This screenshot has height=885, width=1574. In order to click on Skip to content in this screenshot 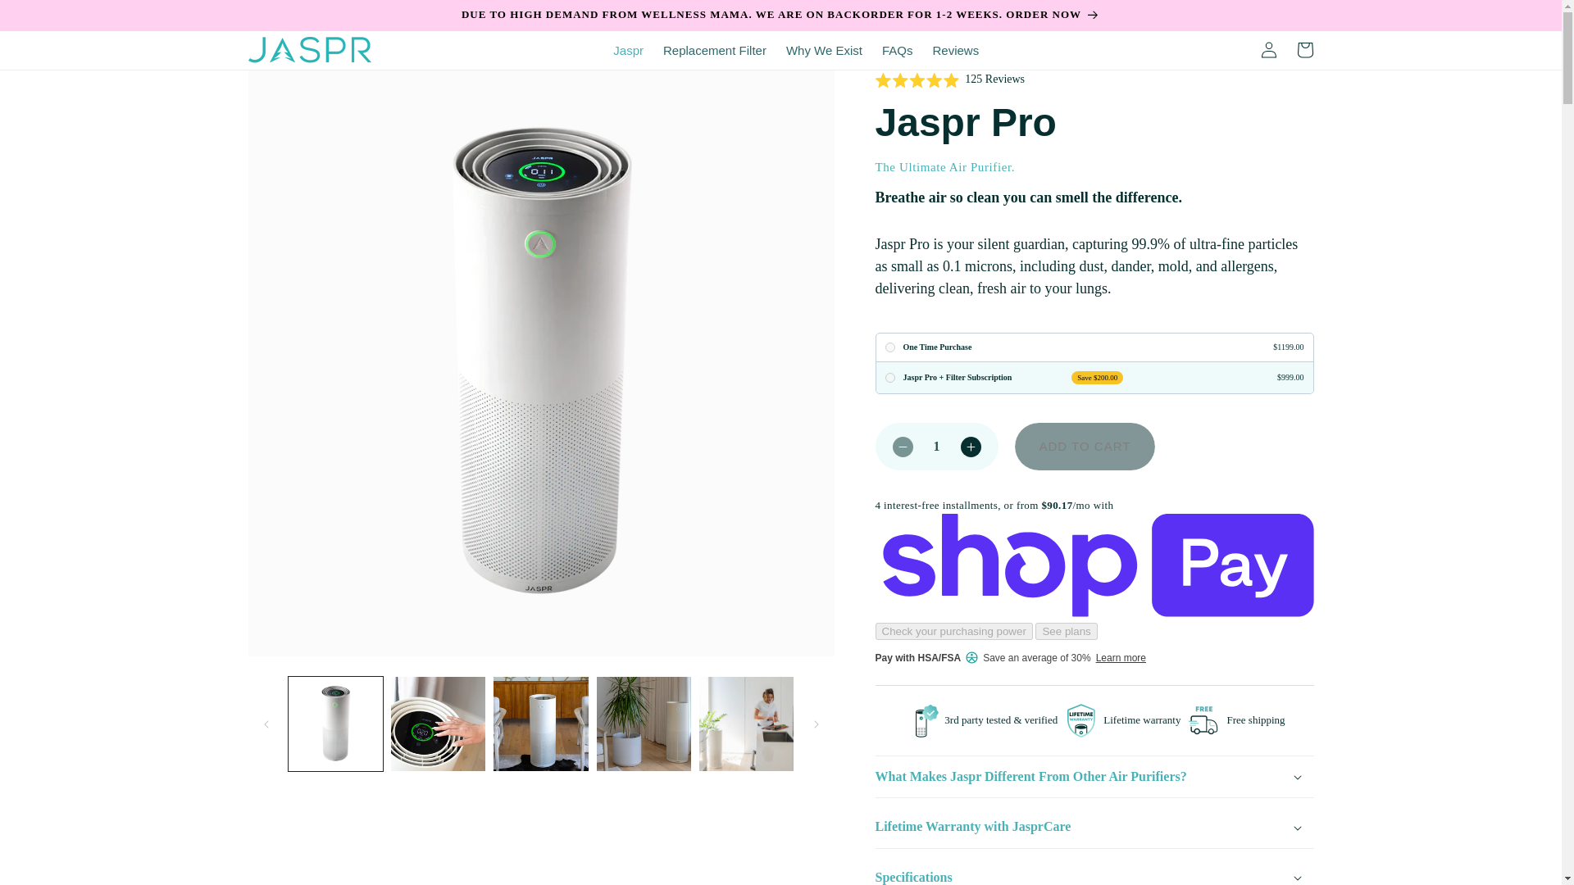, I will do `click(49, 18)`.